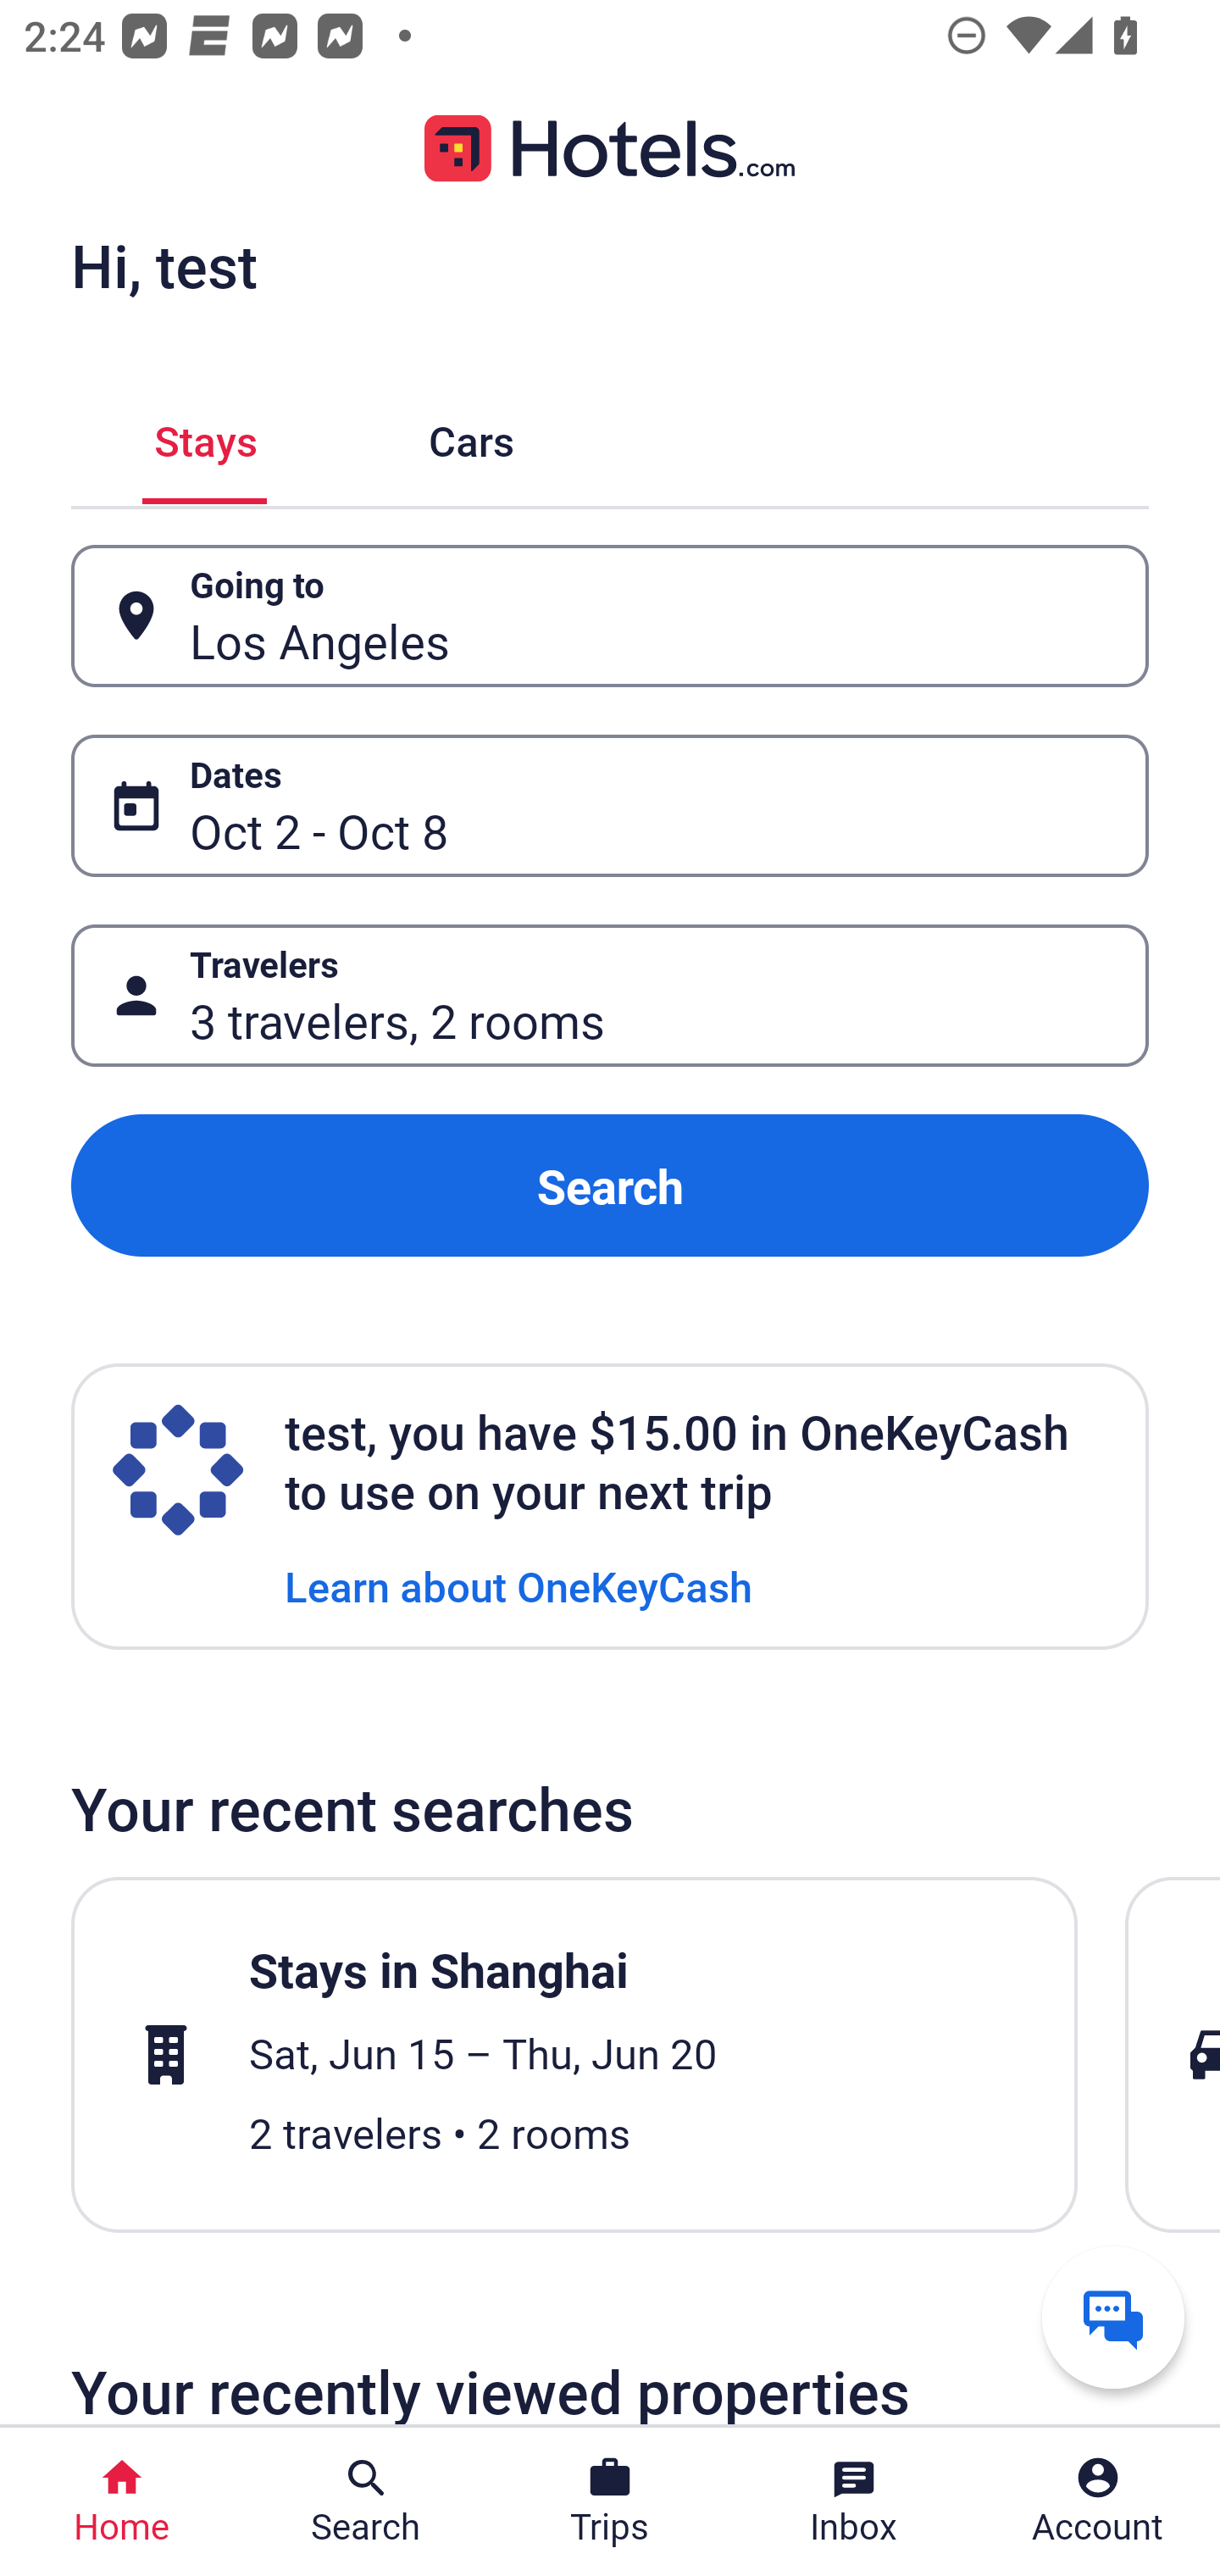 The height and width of the screenshot is (2576, 1220). Describe the element at coordinates (610, 1186) in the screenshot. I see `Search` at that location.